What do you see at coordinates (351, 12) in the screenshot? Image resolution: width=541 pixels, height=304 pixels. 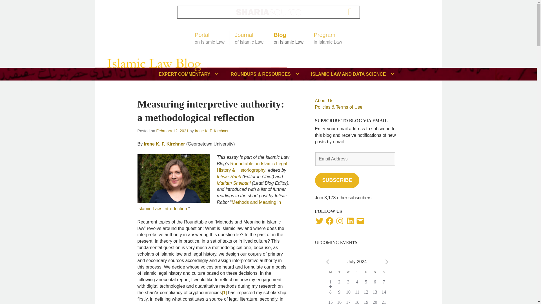 I see `Irene K. F. Kirchner` at bounding box center [351, 12].